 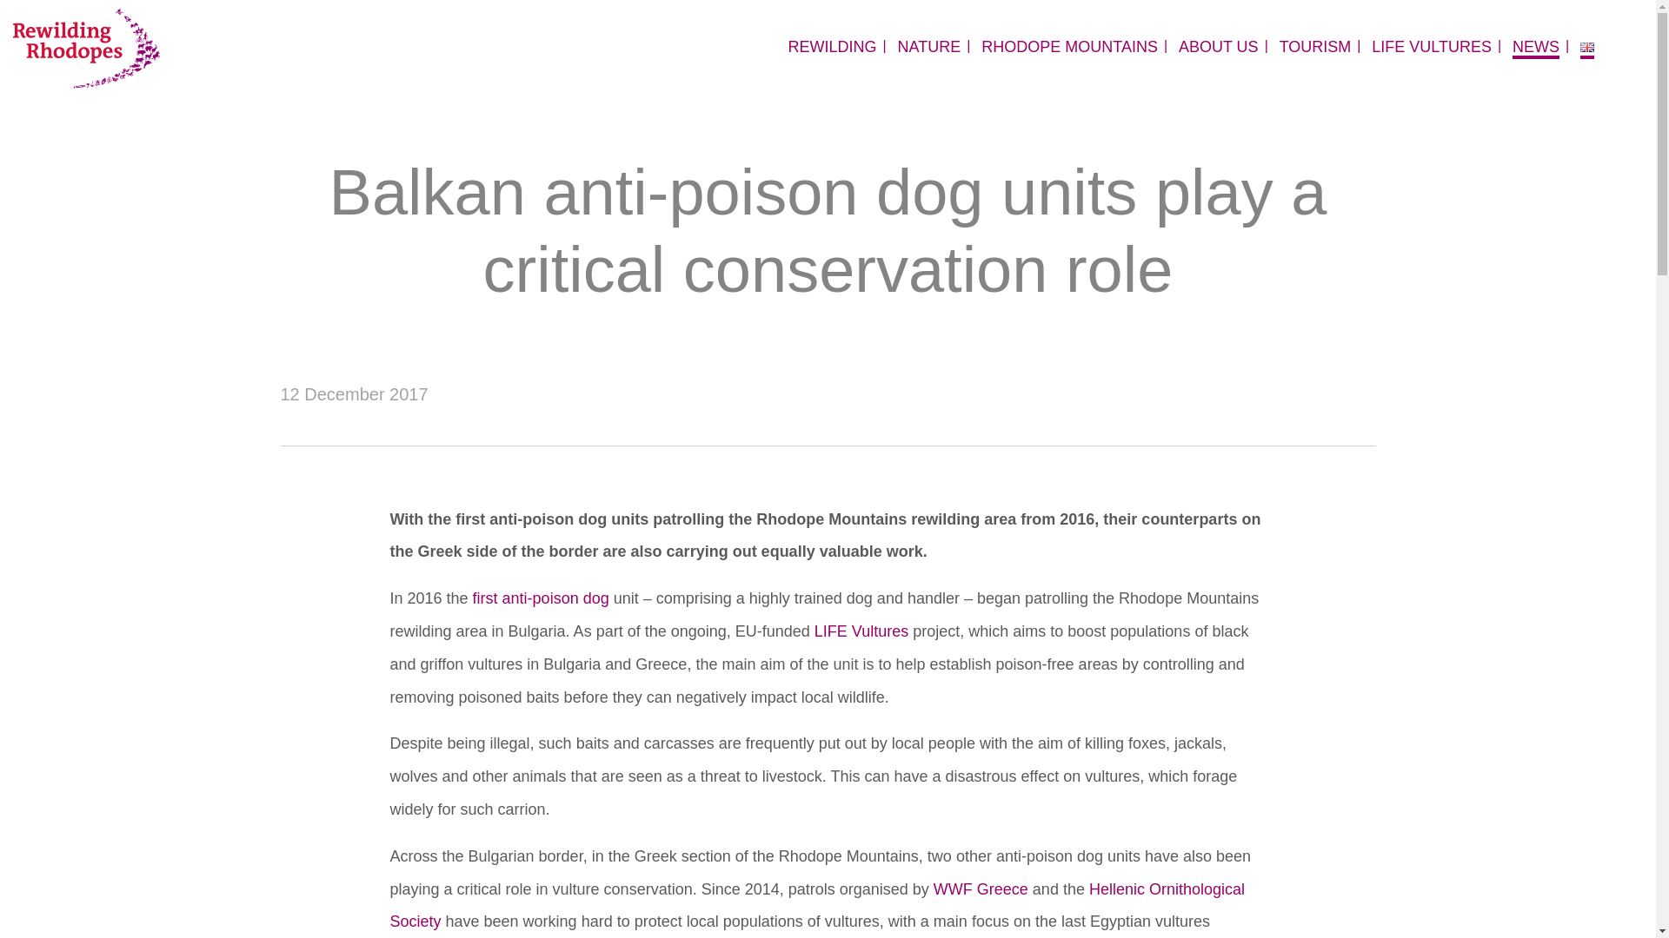 What do you see at coordinates (1432, 47) in the screenshot?
I see `LIFE VULTURES` at bounding box center [1432, 47].